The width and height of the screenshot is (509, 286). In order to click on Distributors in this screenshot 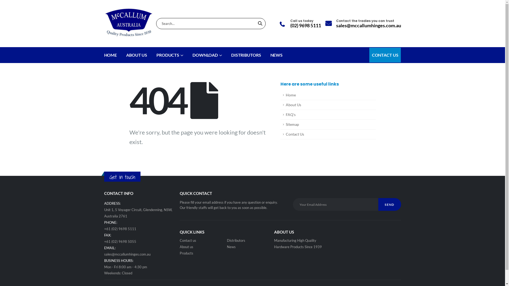, I will do `click(236, 240)`.